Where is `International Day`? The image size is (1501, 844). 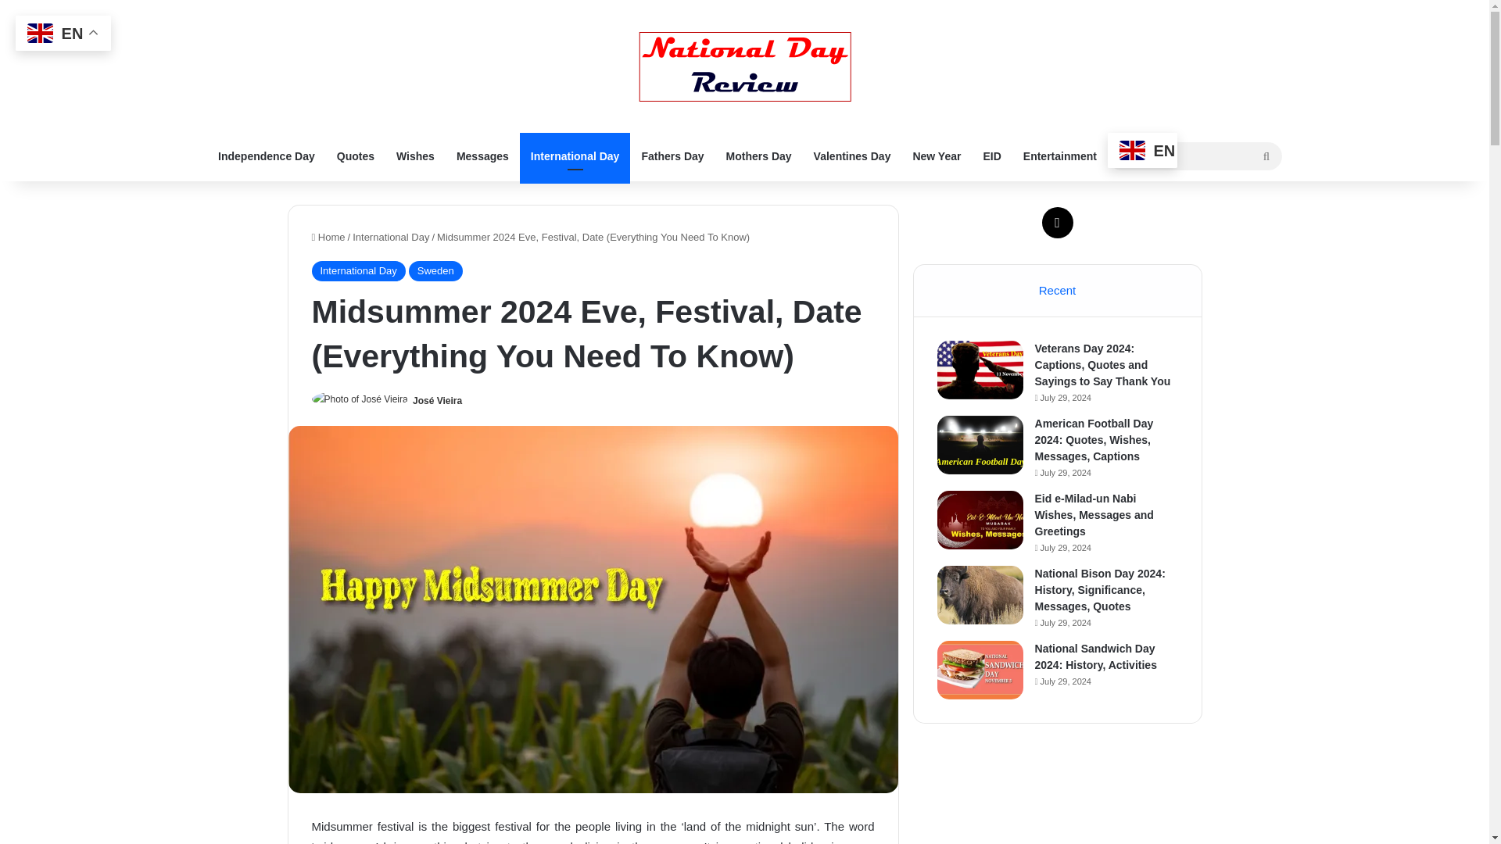
International Day is located at coordinates (391, 237).